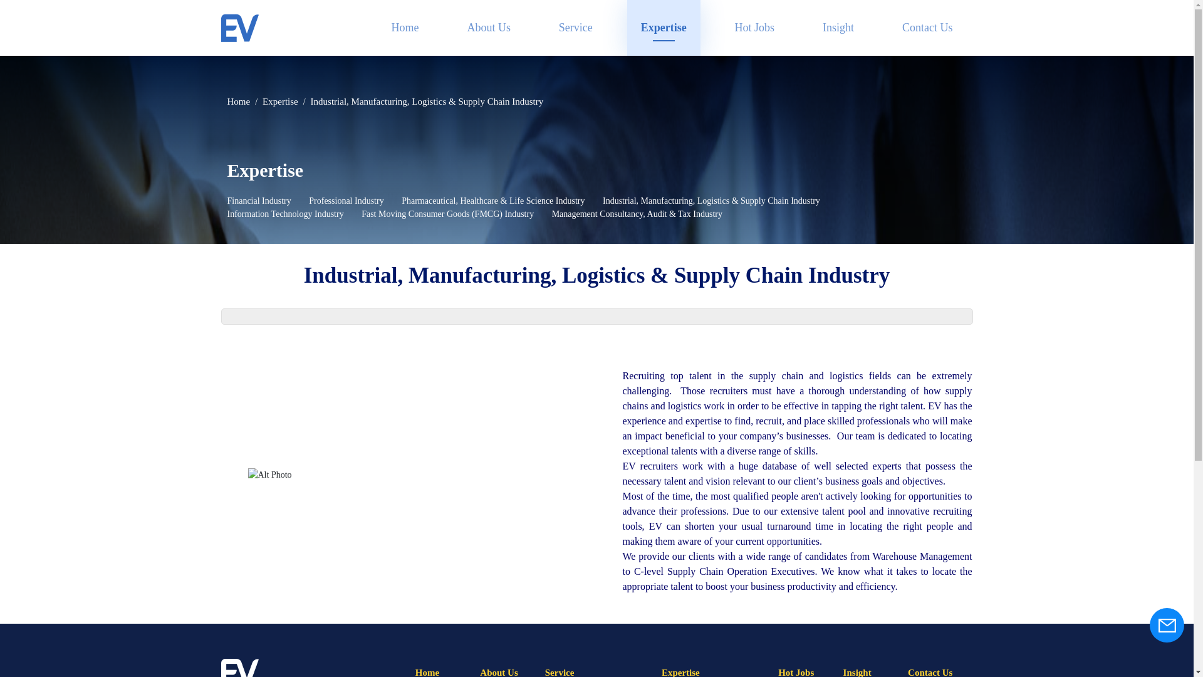 This screenshot has width=1203, height=677. Describe the element at coordinates (489, 28) in the screenshot. I see `About Us` at that location.